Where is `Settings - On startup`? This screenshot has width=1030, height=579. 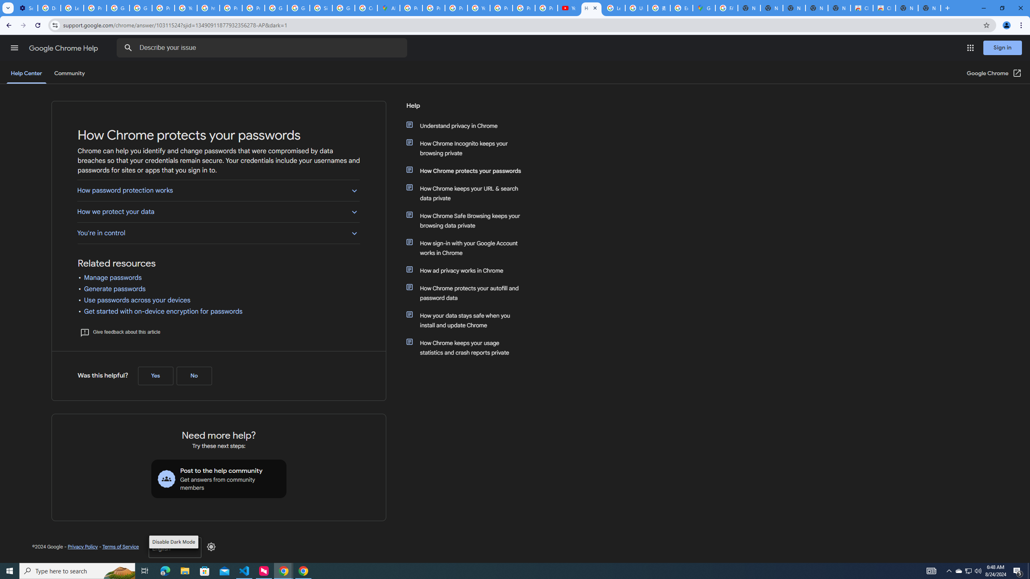 Settings - On startup is located at coordinates (26, 8).